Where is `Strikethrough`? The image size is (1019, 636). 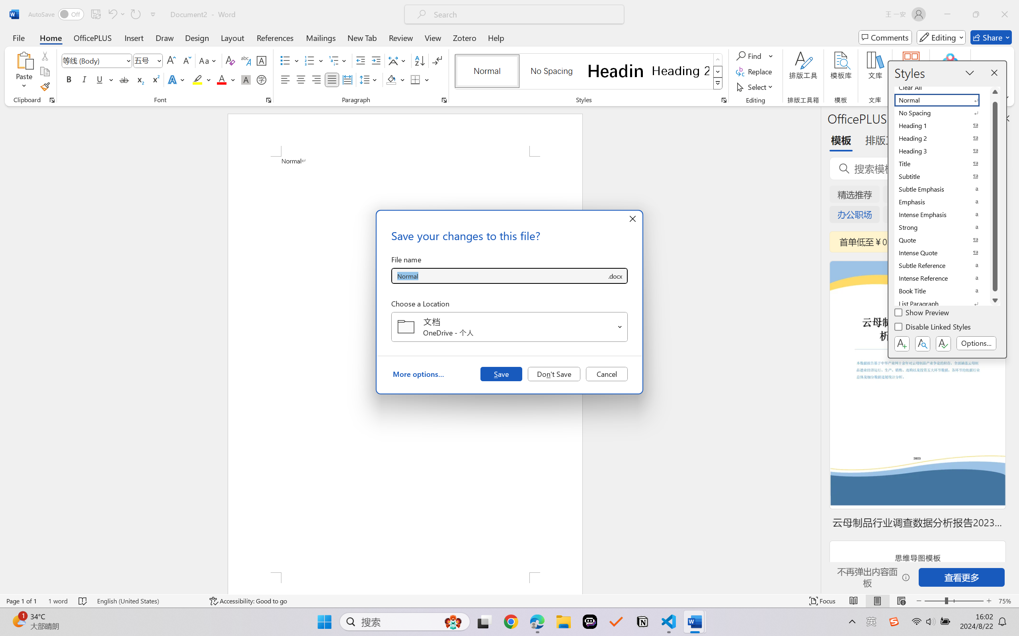
Strikethrough is located at coordinates (124, 79).